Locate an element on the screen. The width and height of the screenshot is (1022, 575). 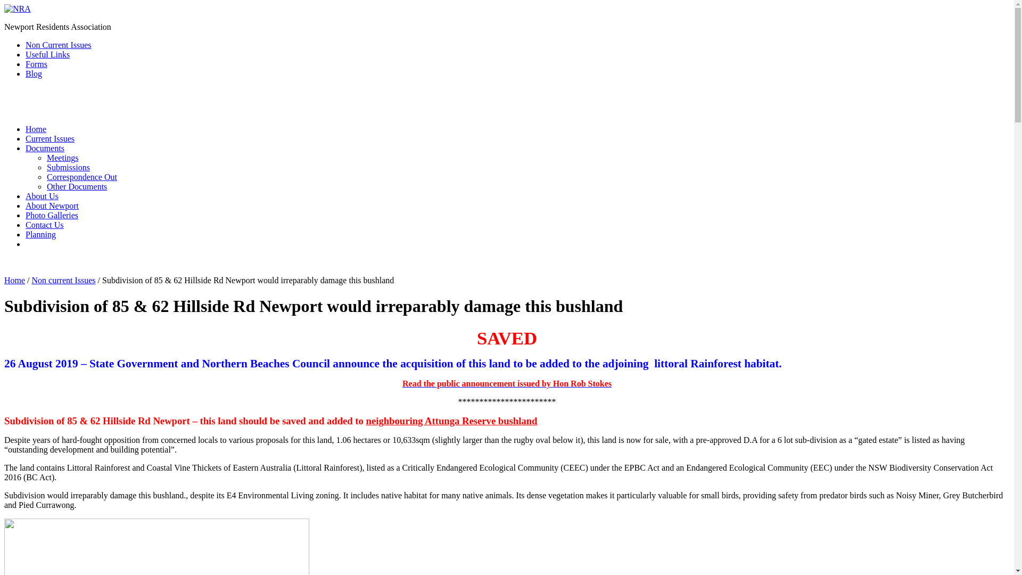
About Us is located at coordinates (42, 196).